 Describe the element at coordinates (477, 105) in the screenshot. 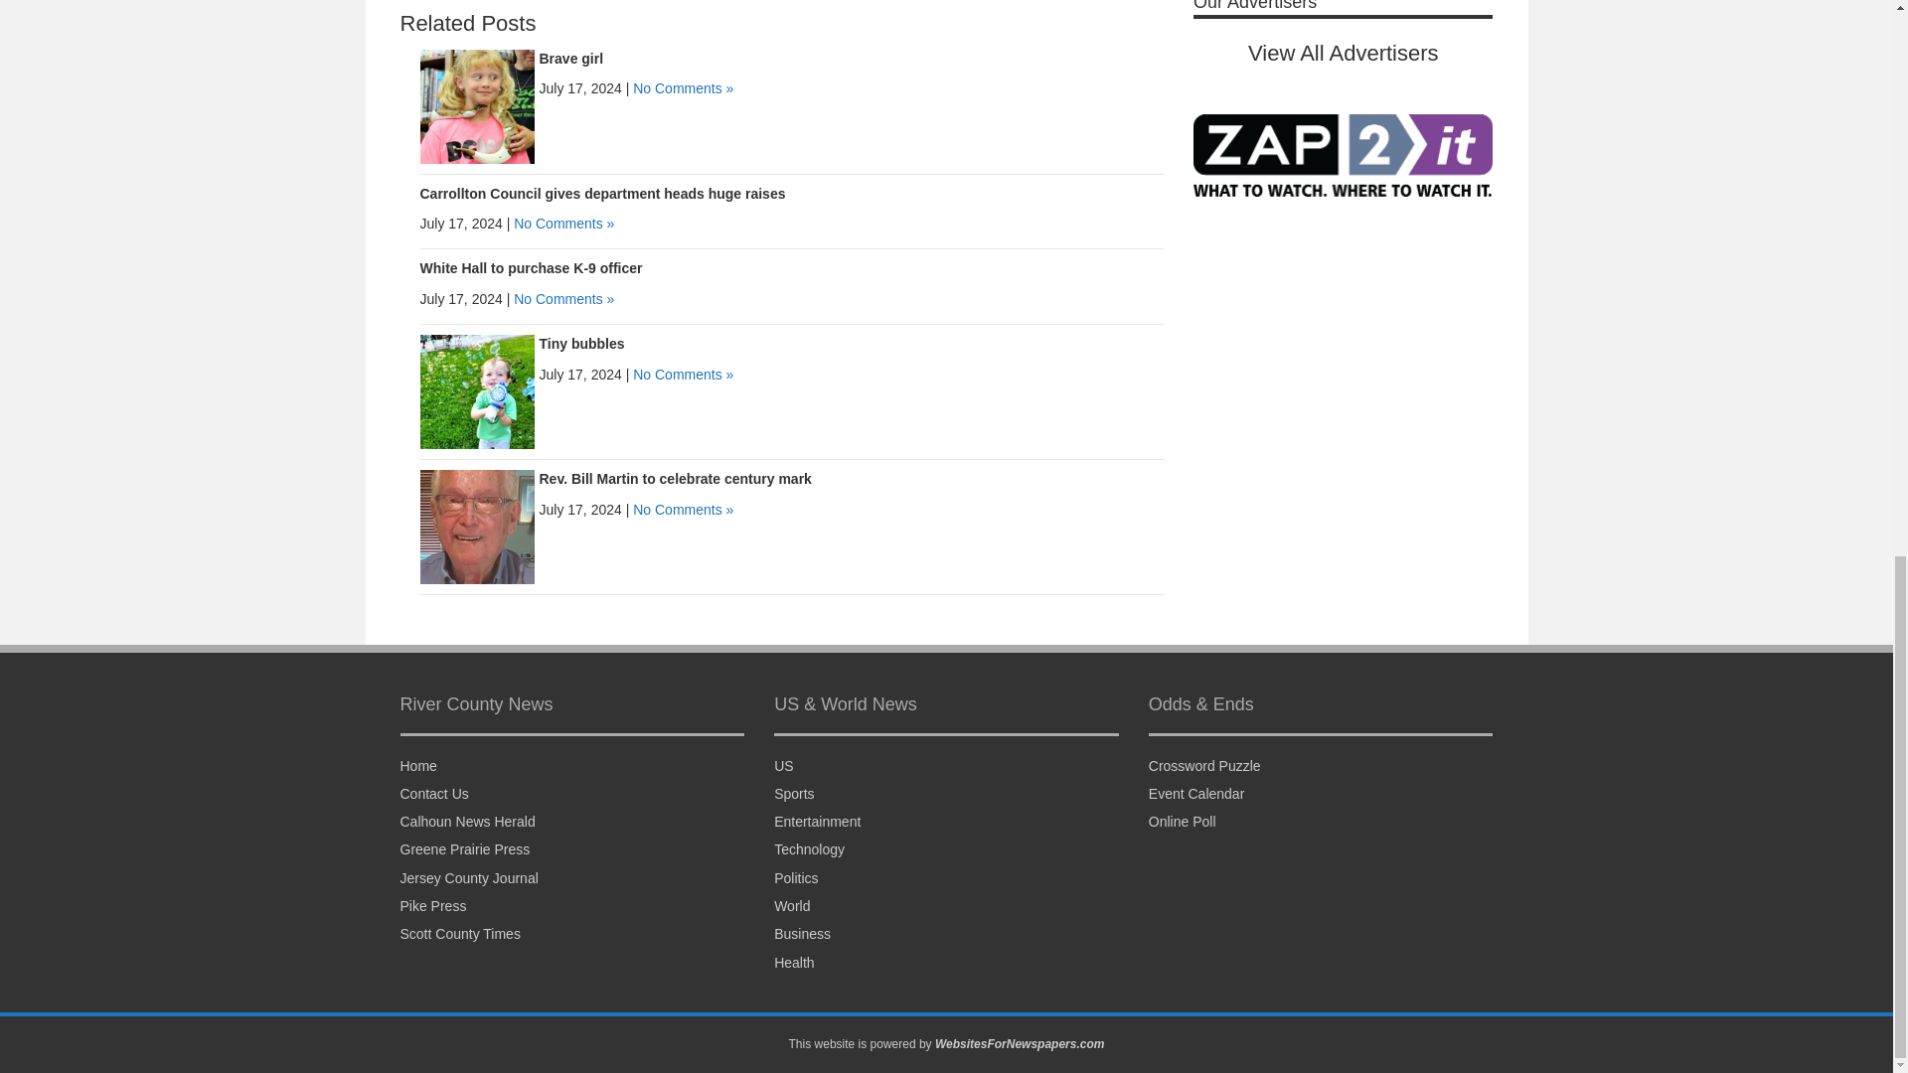

I see `Brave girl` at that location.